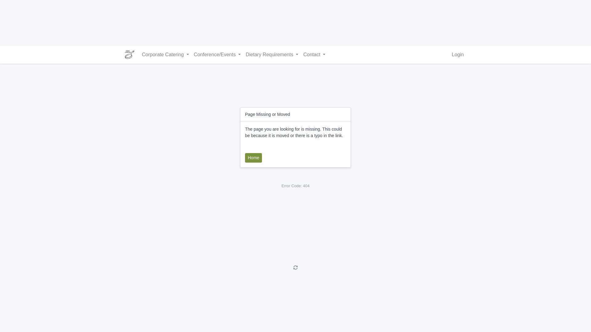 This screenshot has width=591, height=332. I want to click on Corporate Catering, so click(166, 55).